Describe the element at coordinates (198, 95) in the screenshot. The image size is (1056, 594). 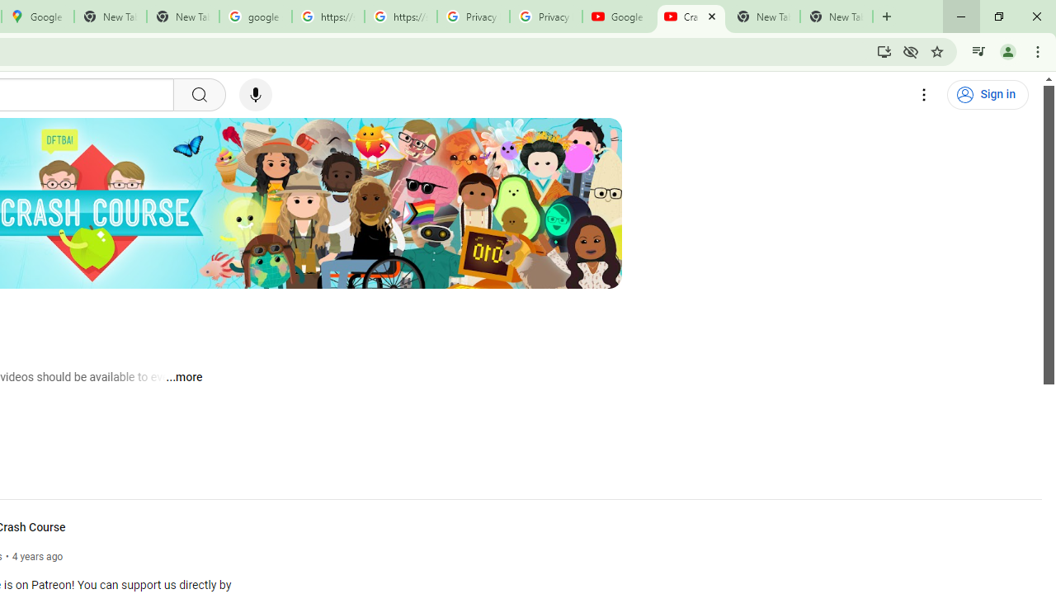
I see `Search` at that location.